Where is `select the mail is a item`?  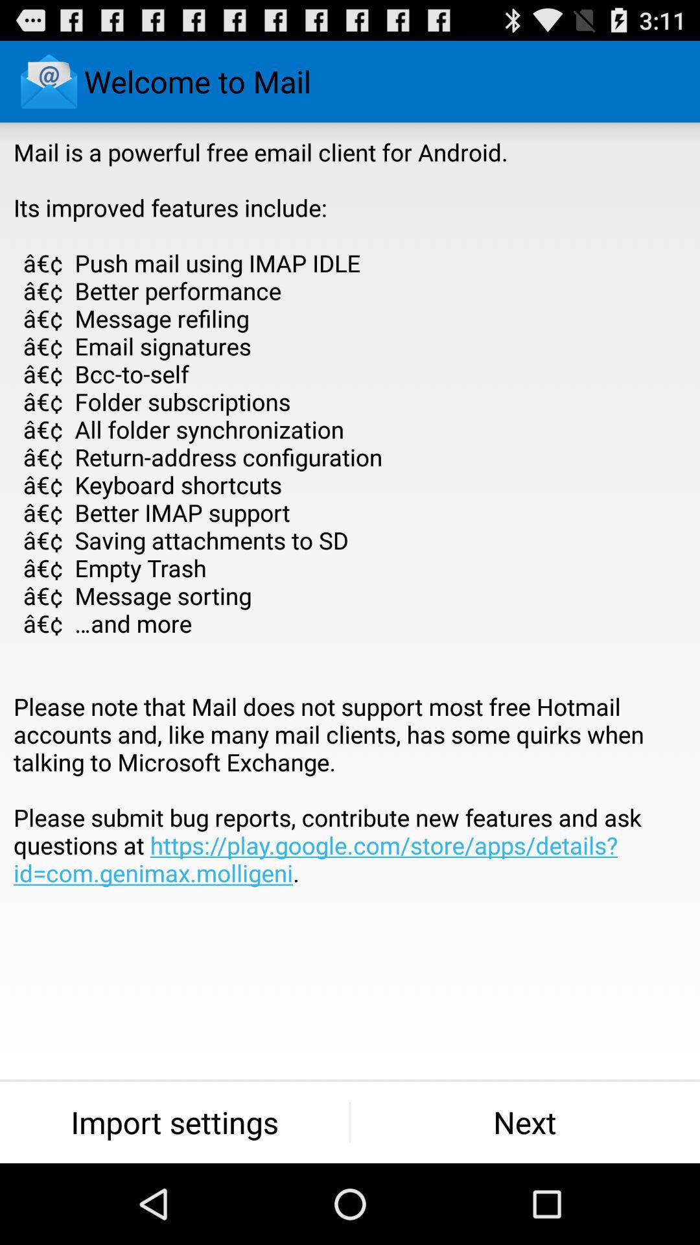 select the mail is a item is located at coordinates (350, 540).